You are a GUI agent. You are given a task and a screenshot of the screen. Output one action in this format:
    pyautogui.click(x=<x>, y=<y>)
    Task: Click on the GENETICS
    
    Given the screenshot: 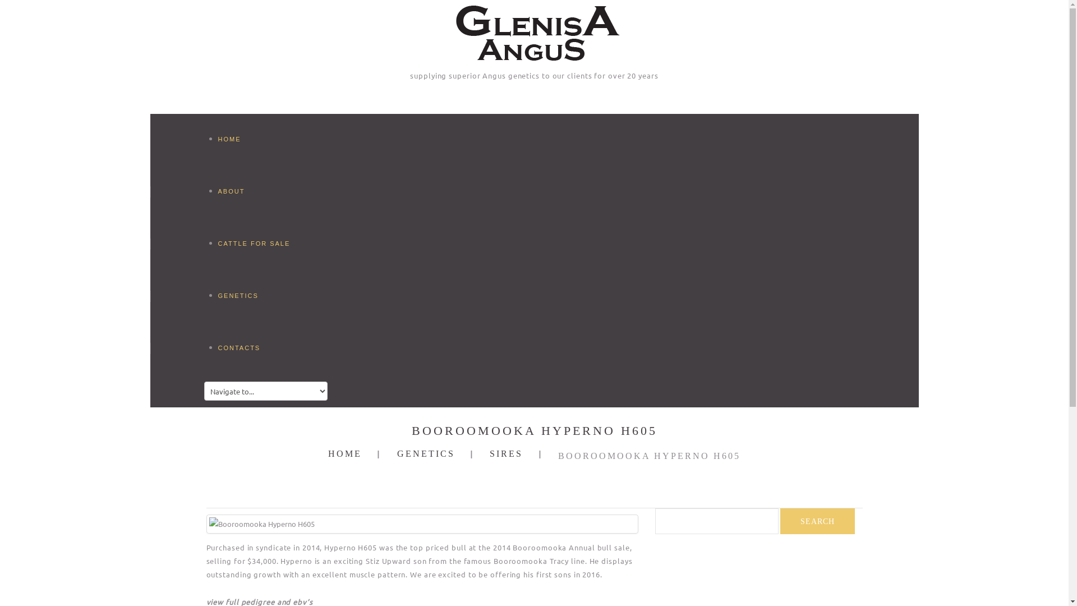 What is the action you would take?
    pyautogui.click(x=426, y=453)
    